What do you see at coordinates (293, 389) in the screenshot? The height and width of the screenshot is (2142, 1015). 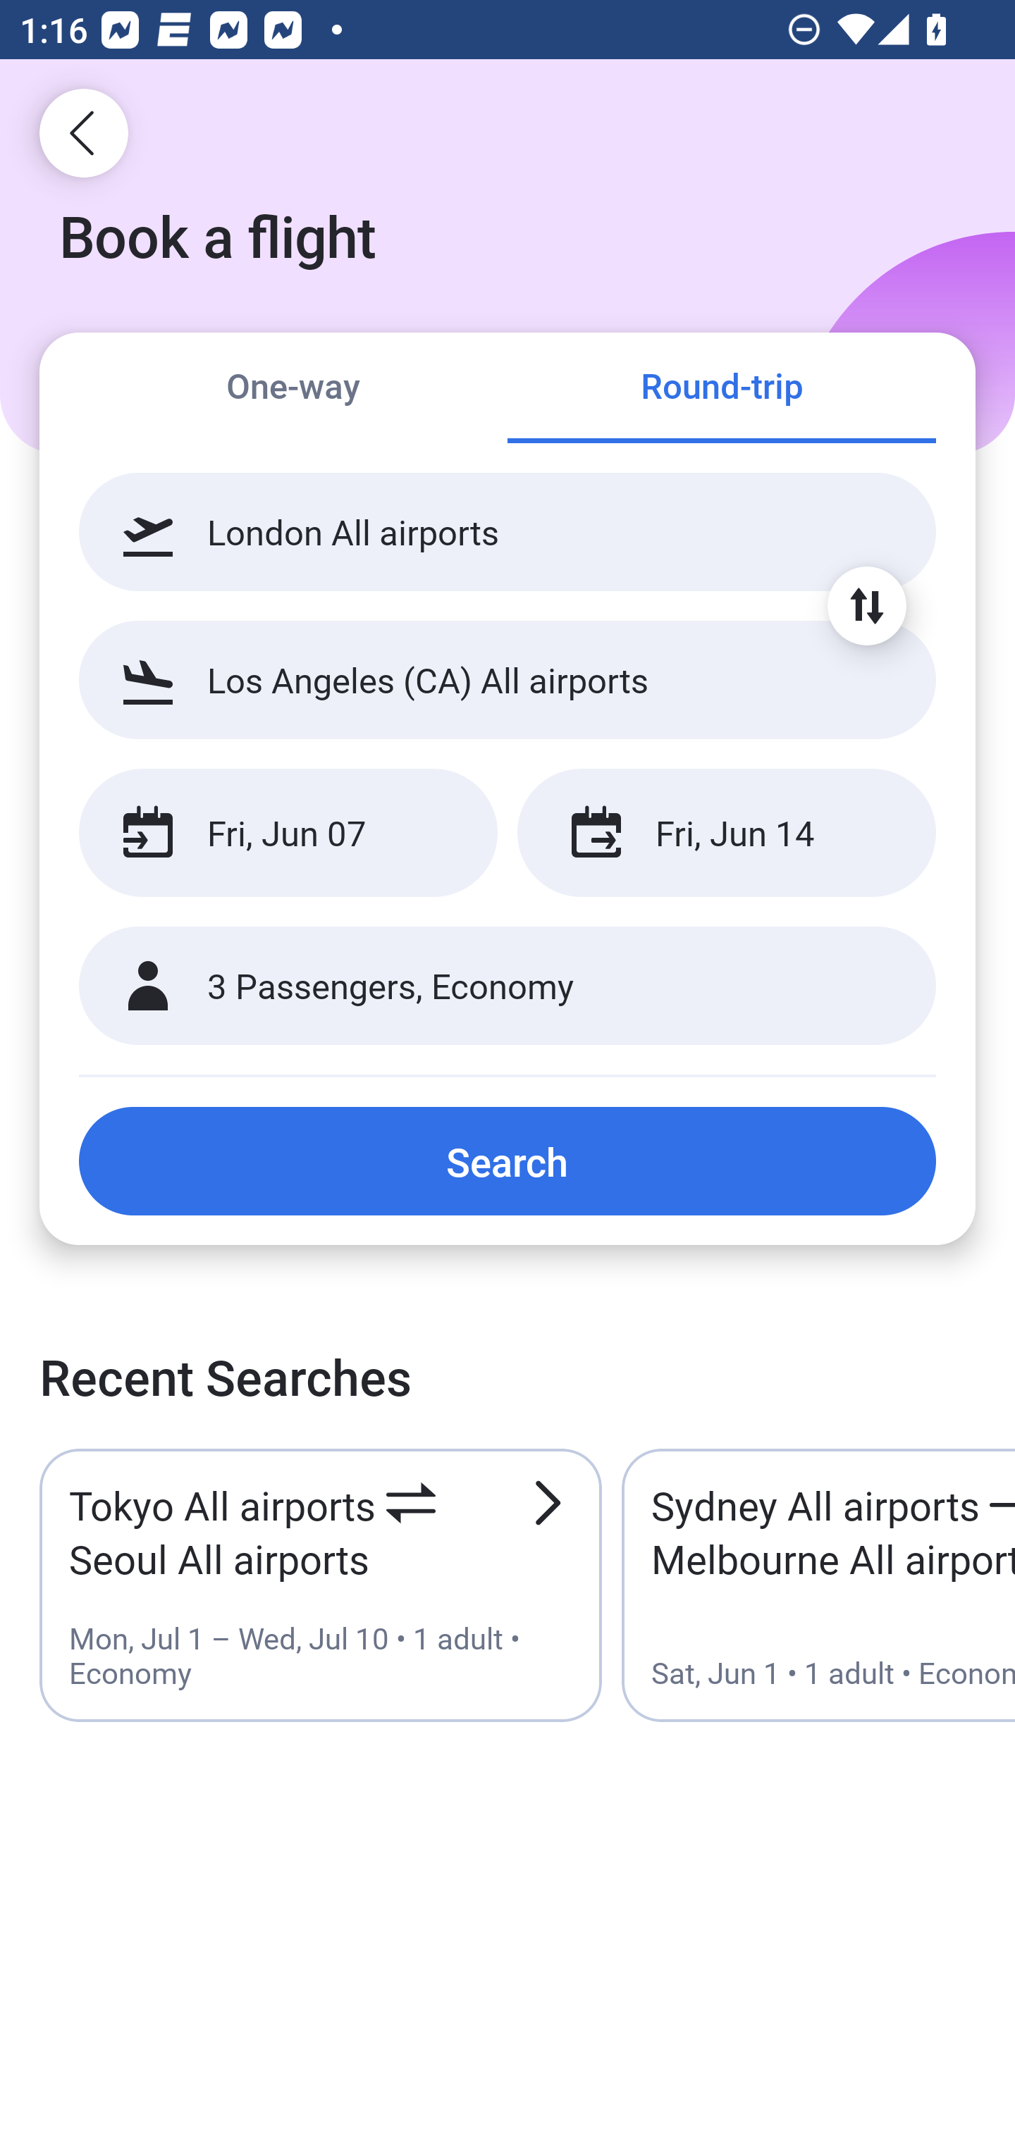 I see `One-way` at bounding box center [293, 389].